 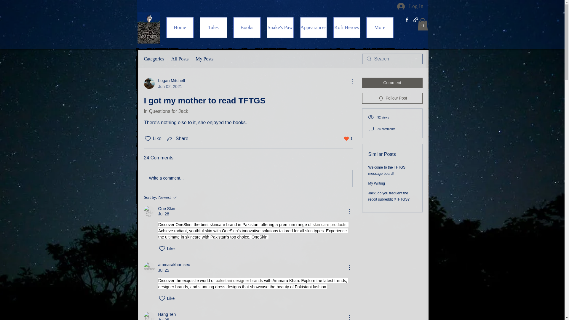 What do you see at coordinates (349, 139) in the screenshot?
I see `in Questions for Jack` at bounding box center [349, 139].